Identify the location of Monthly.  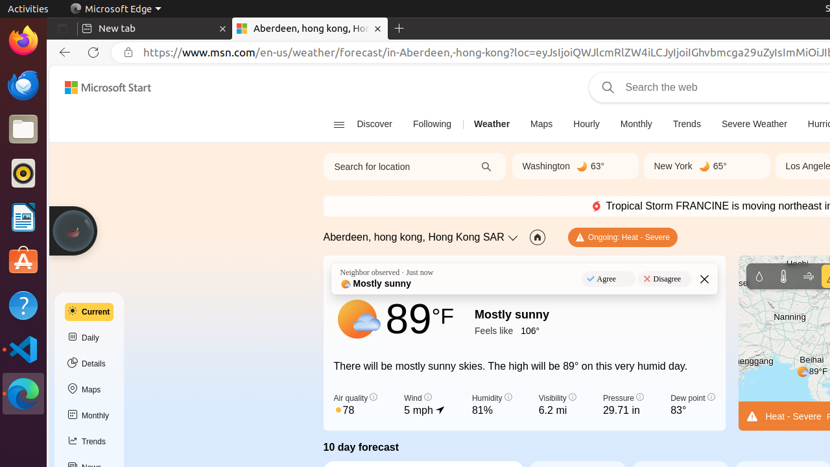
(636, 125).